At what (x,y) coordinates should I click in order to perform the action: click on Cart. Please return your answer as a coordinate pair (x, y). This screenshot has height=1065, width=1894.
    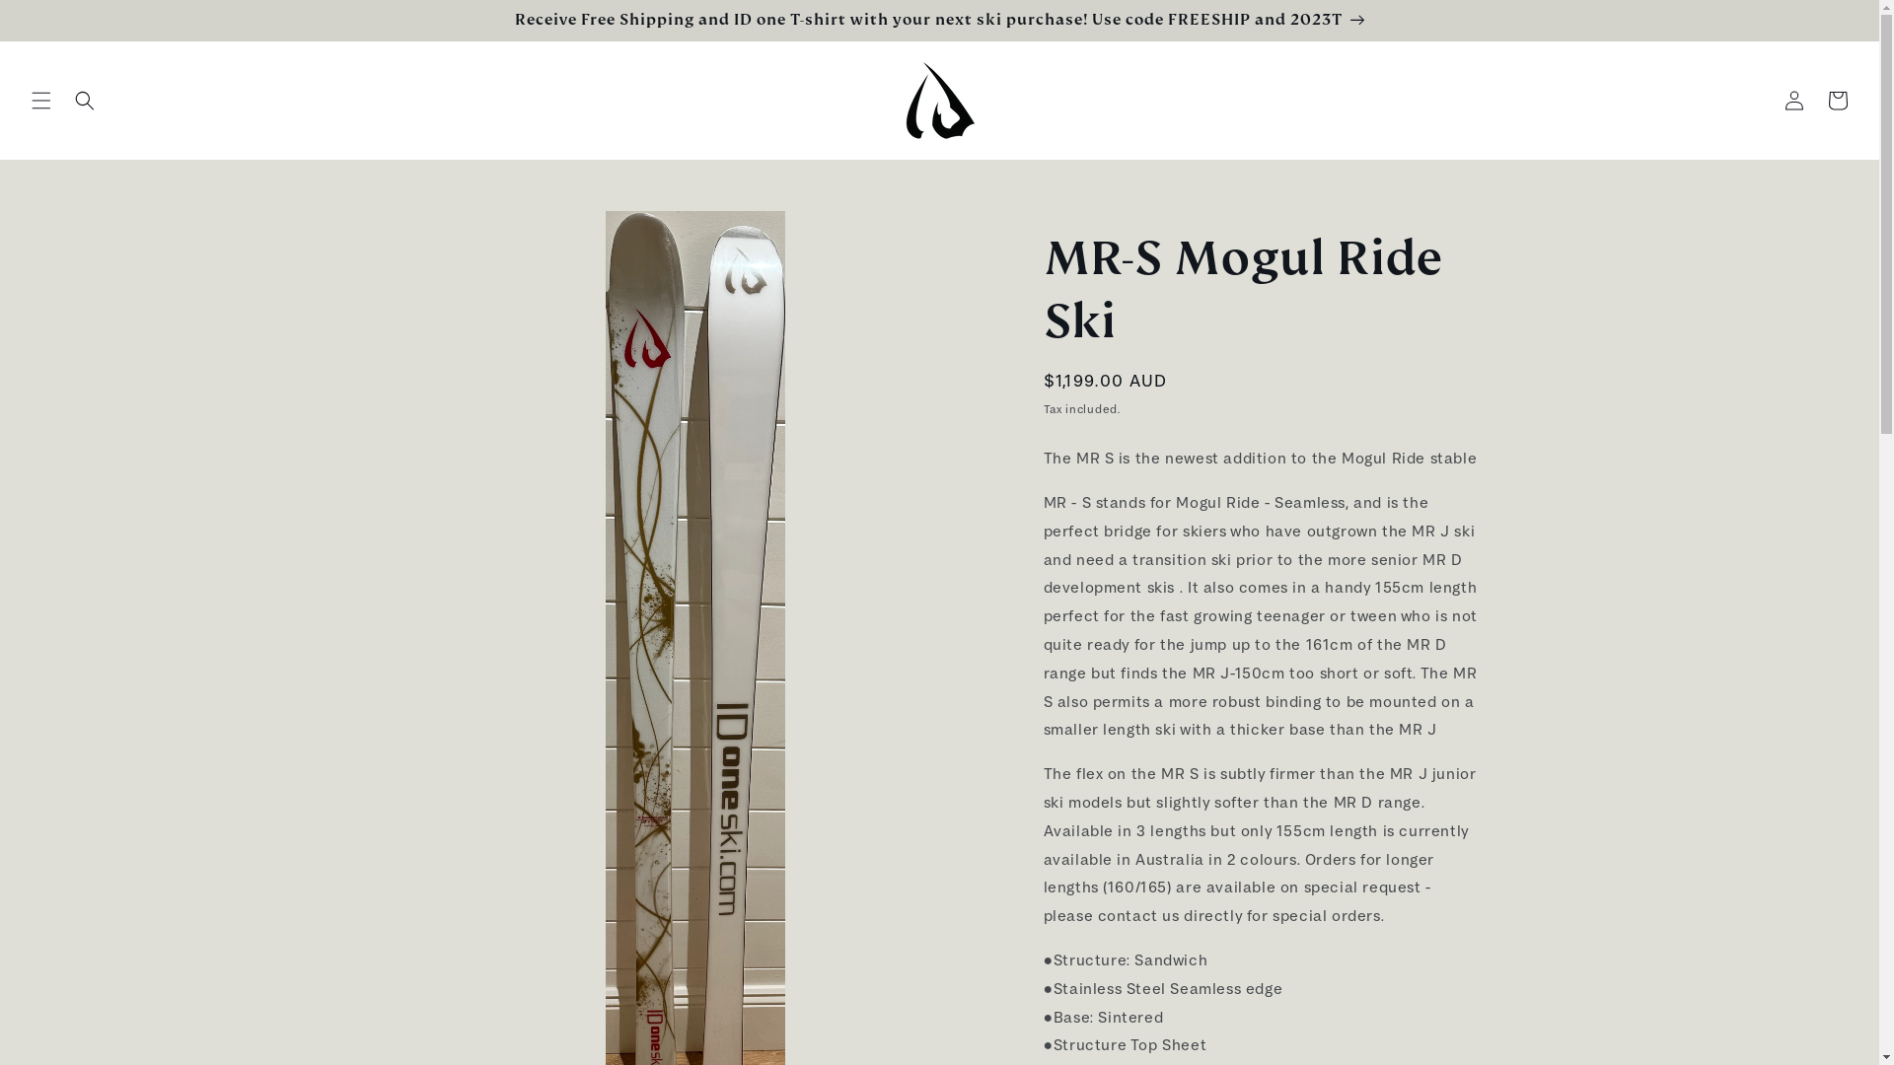
    Looking at the image, I should click on (1838, 101).